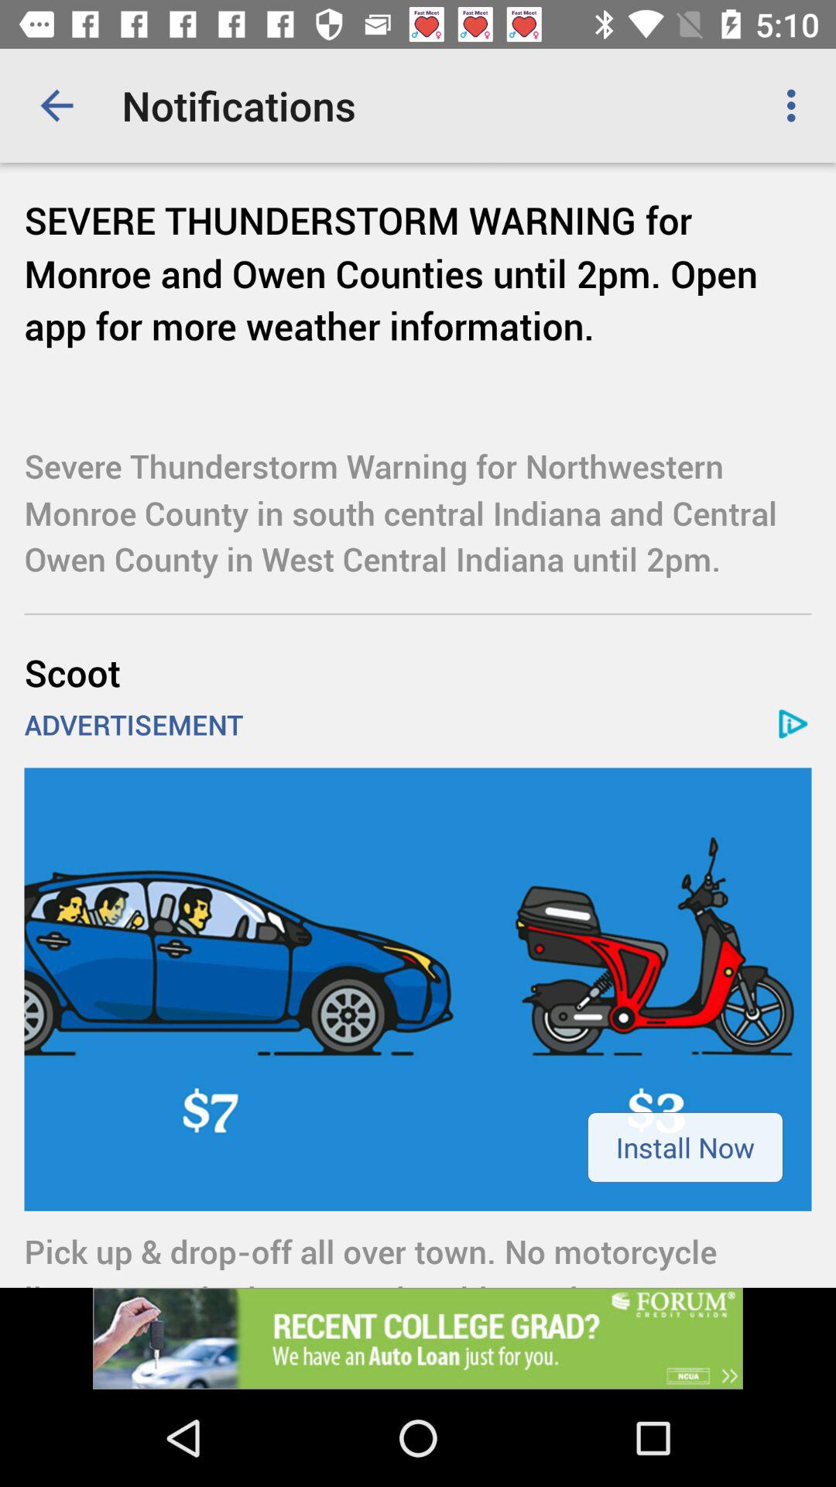  Describe the element at coordinates (685, 1147) in the screenshot. I see `click install now` at that location.